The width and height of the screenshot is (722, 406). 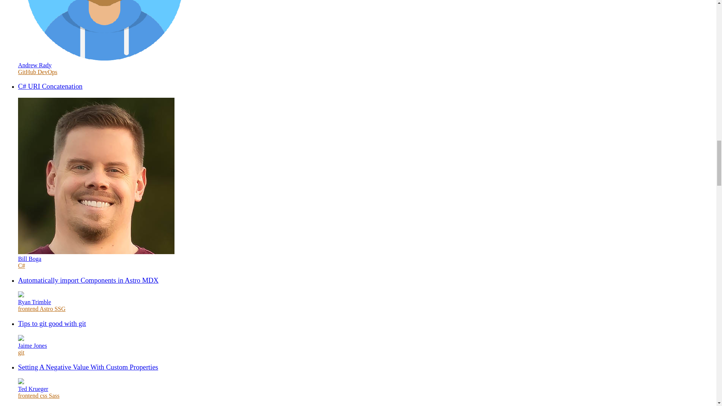 I want to click on Andrew Rady, so click(x=35, y=65).